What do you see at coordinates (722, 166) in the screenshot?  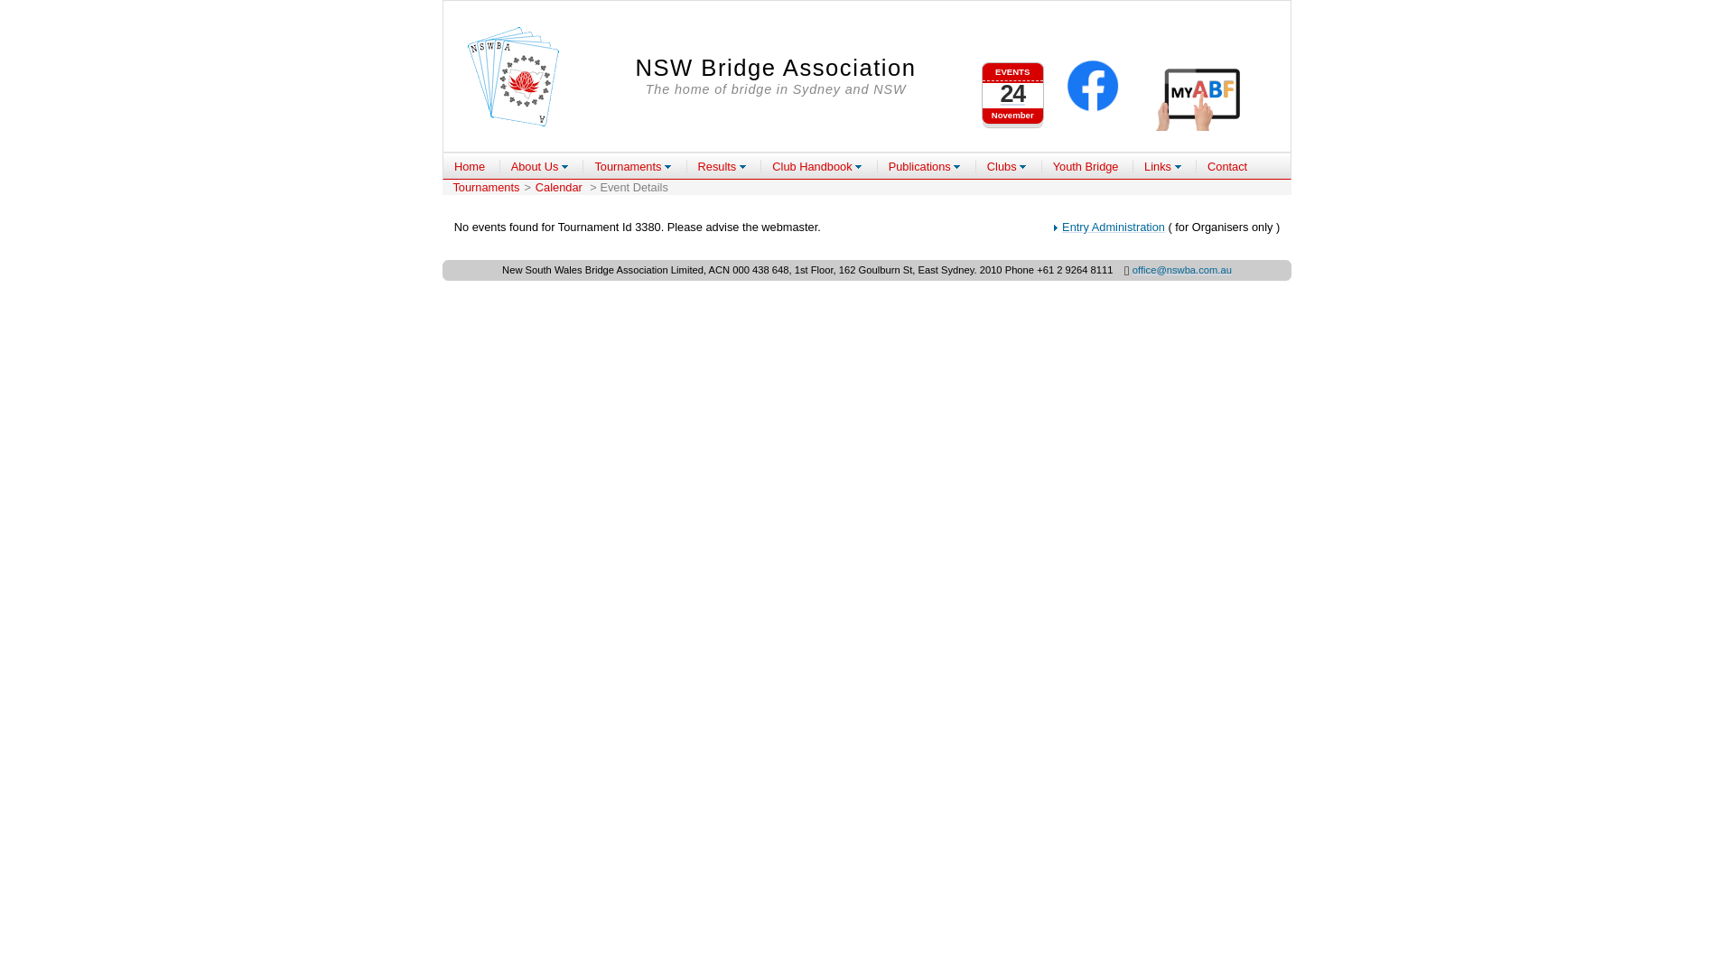 I see `Results` at bounding box center [722, 166].